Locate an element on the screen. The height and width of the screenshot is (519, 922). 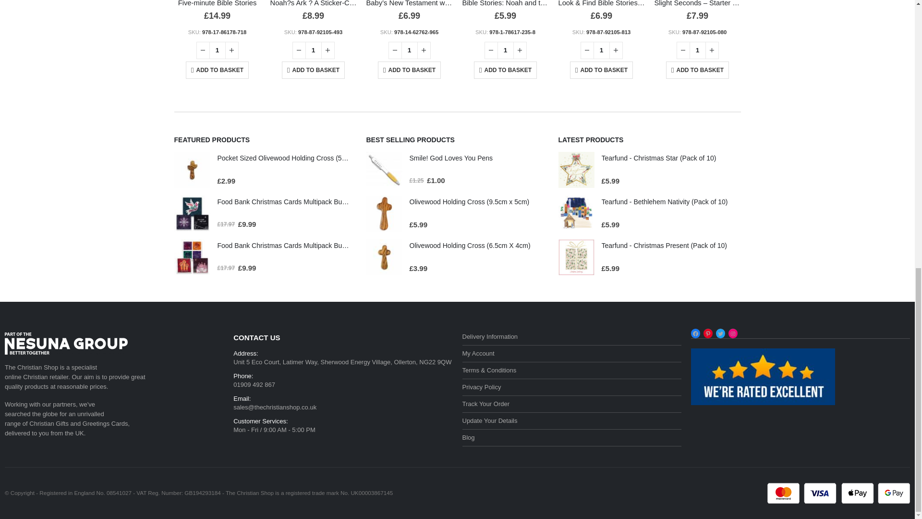
1 is located at coordinates (409, 50).